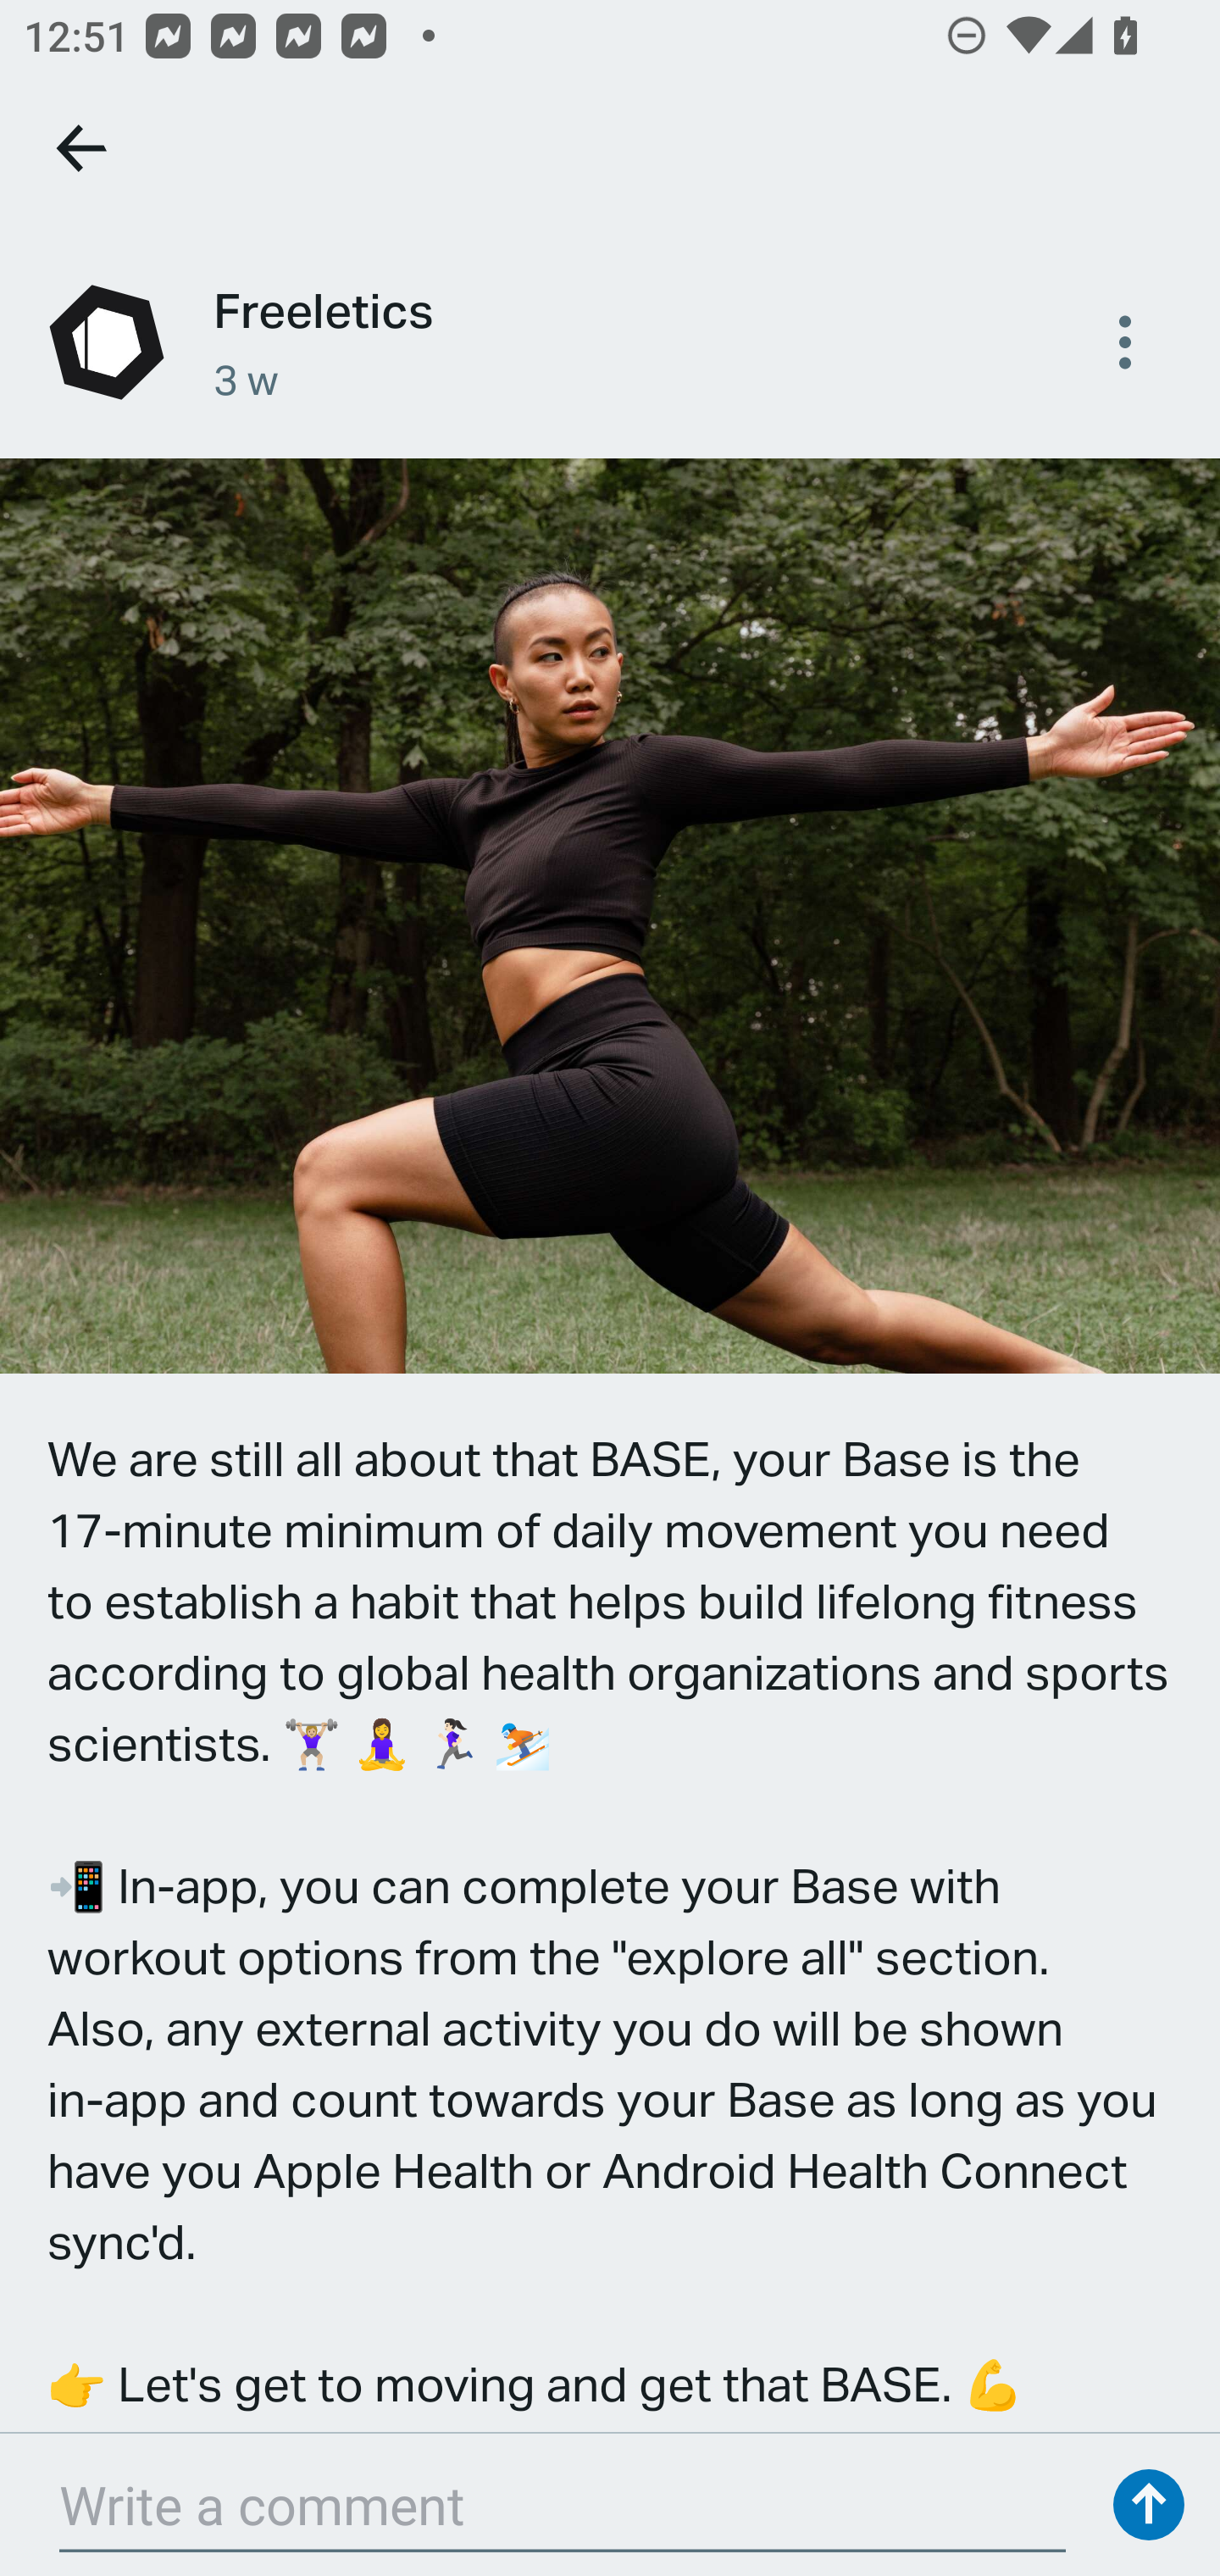 The width and height of the screenshot is (1220, 2576). I want to click on Send, so click(1149, 2505).